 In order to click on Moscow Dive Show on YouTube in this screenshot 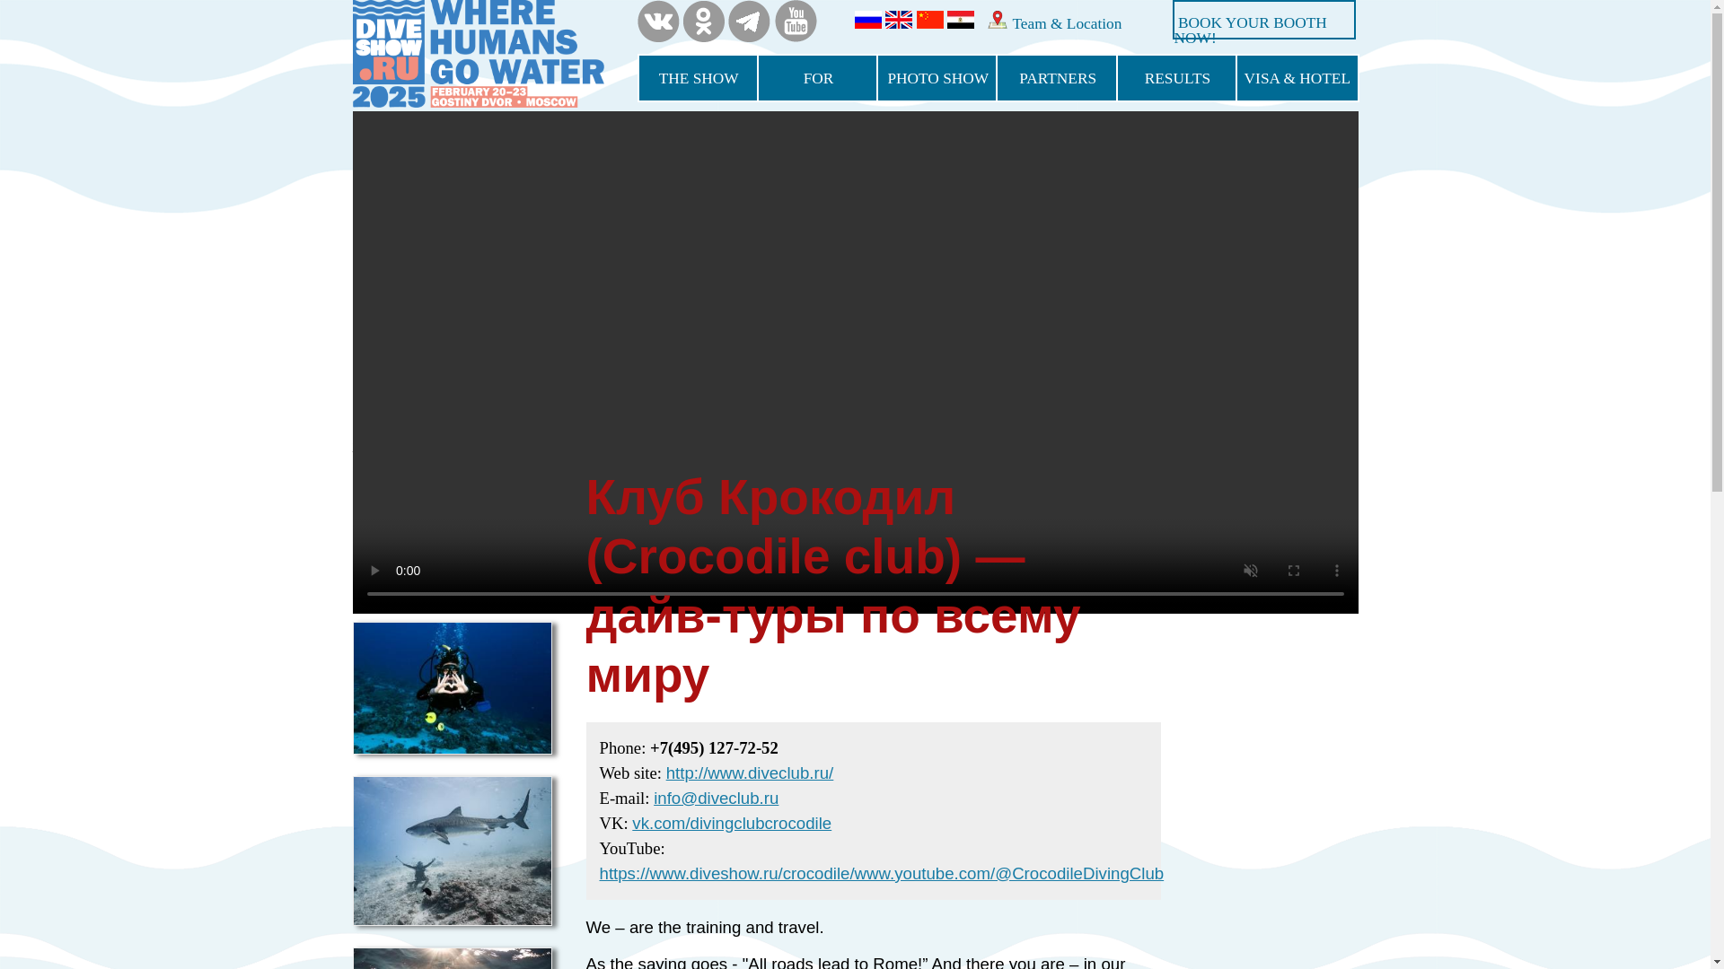, I will do `click(796, 22)`.